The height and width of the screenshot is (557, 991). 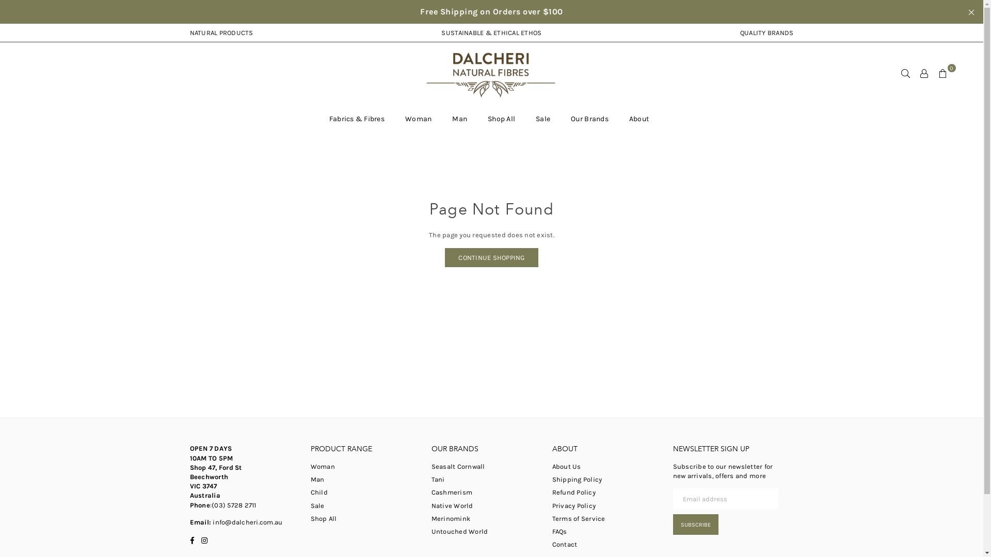 I want to click on Terms of Service, so click(x=579, y=519).